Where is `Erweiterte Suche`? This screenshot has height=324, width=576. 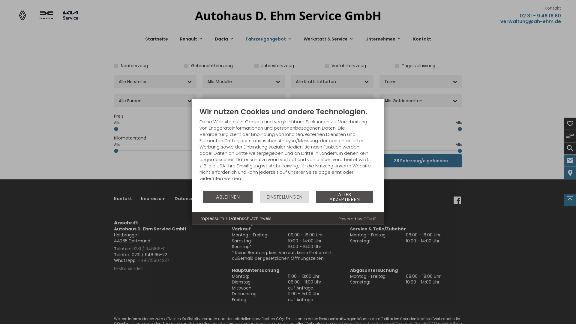 Erweiterte Suche is located at coordinates (244, 161).